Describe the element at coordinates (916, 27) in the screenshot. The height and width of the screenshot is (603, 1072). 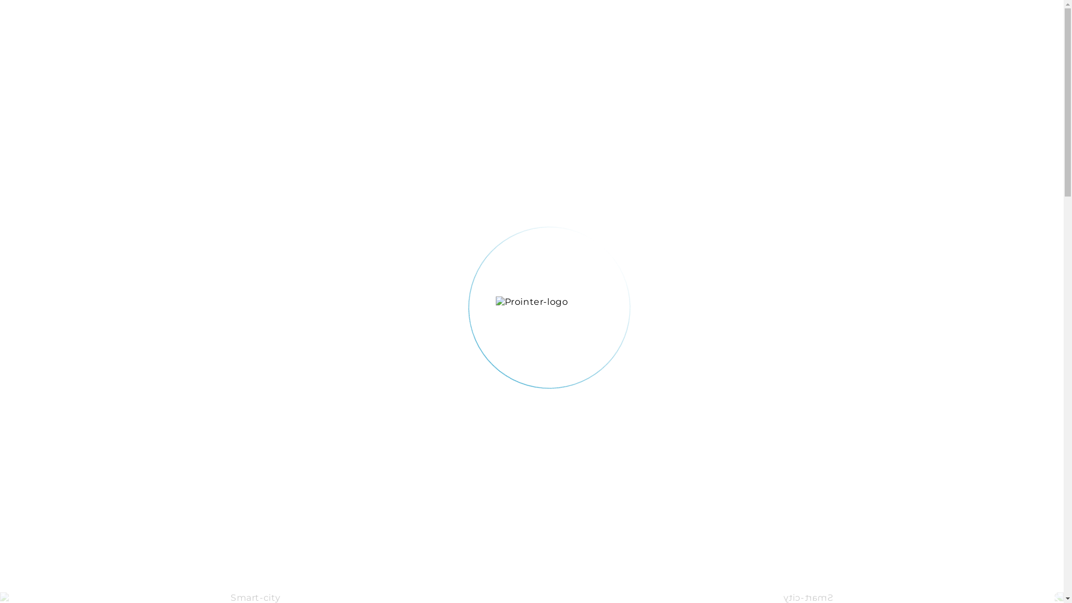
I see `EN` at that location.